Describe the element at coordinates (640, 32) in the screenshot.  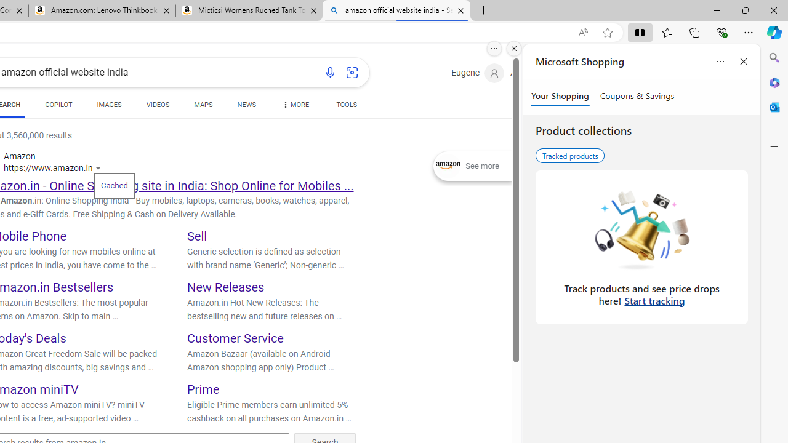
I see `Split screen` at that location.